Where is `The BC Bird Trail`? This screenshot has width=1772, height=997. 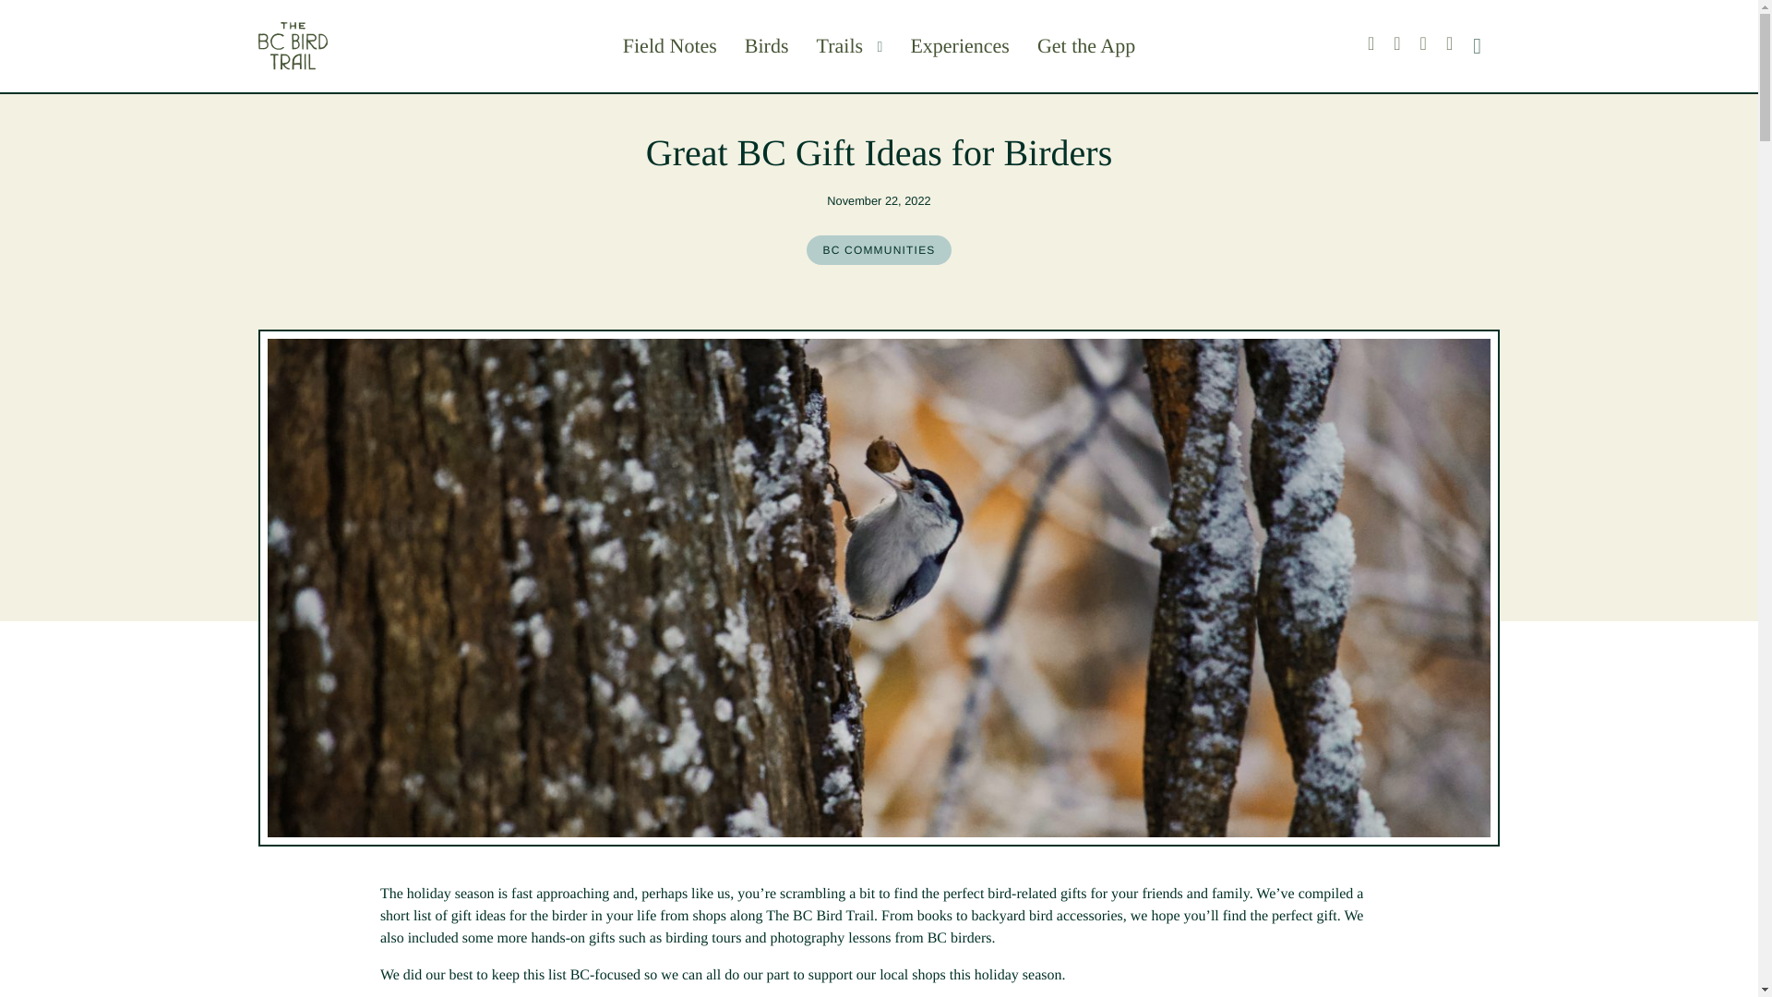
The BC Bird Trail is located at coordinates (351, 44).